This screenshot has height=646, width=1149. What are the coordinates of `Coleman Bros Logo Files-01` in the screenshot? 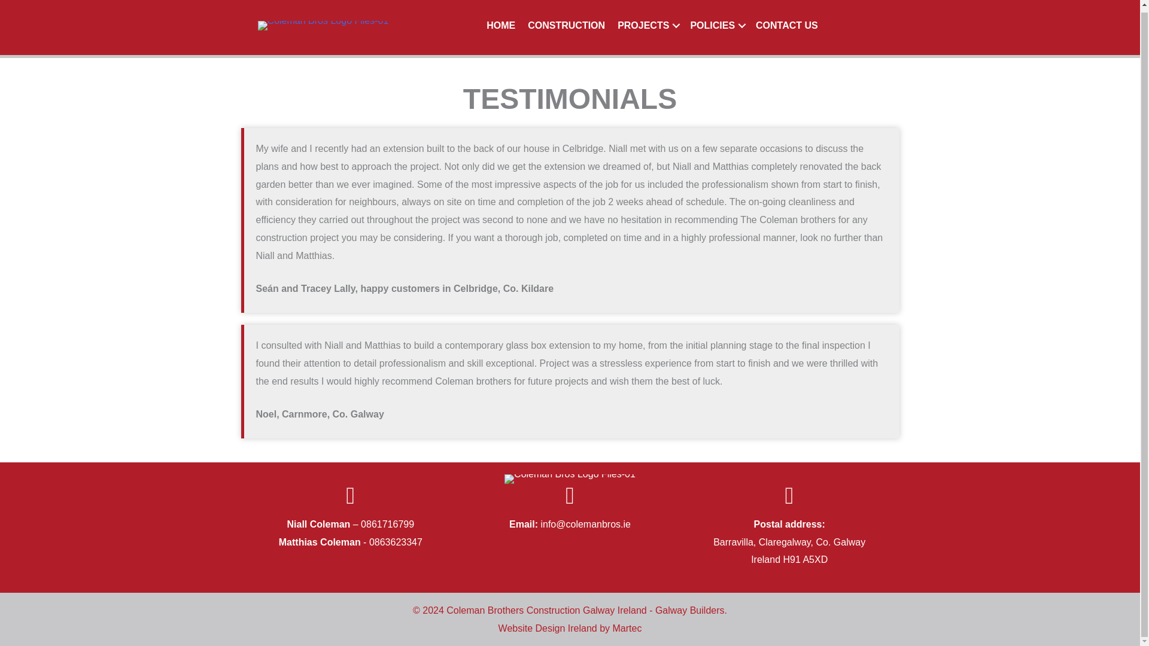 It's located at (323, 25).